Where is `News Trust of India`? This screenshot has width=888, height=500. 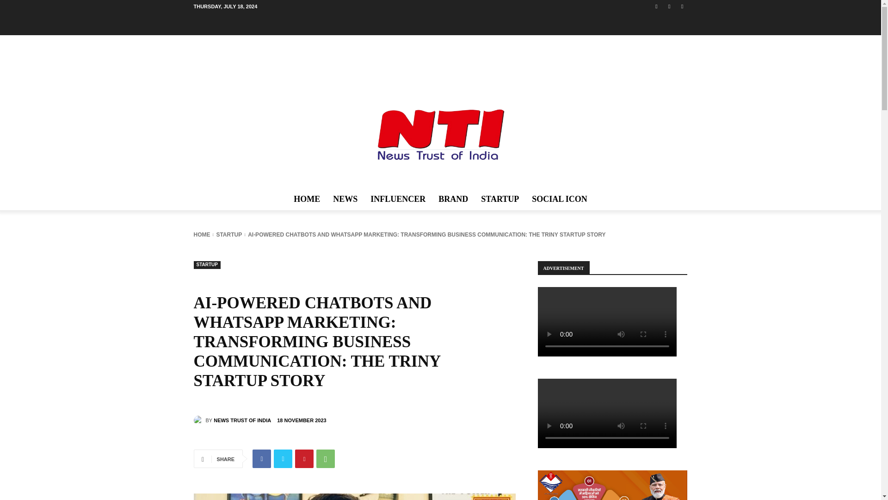
News Trust of India is located at coordinates (199, 420).